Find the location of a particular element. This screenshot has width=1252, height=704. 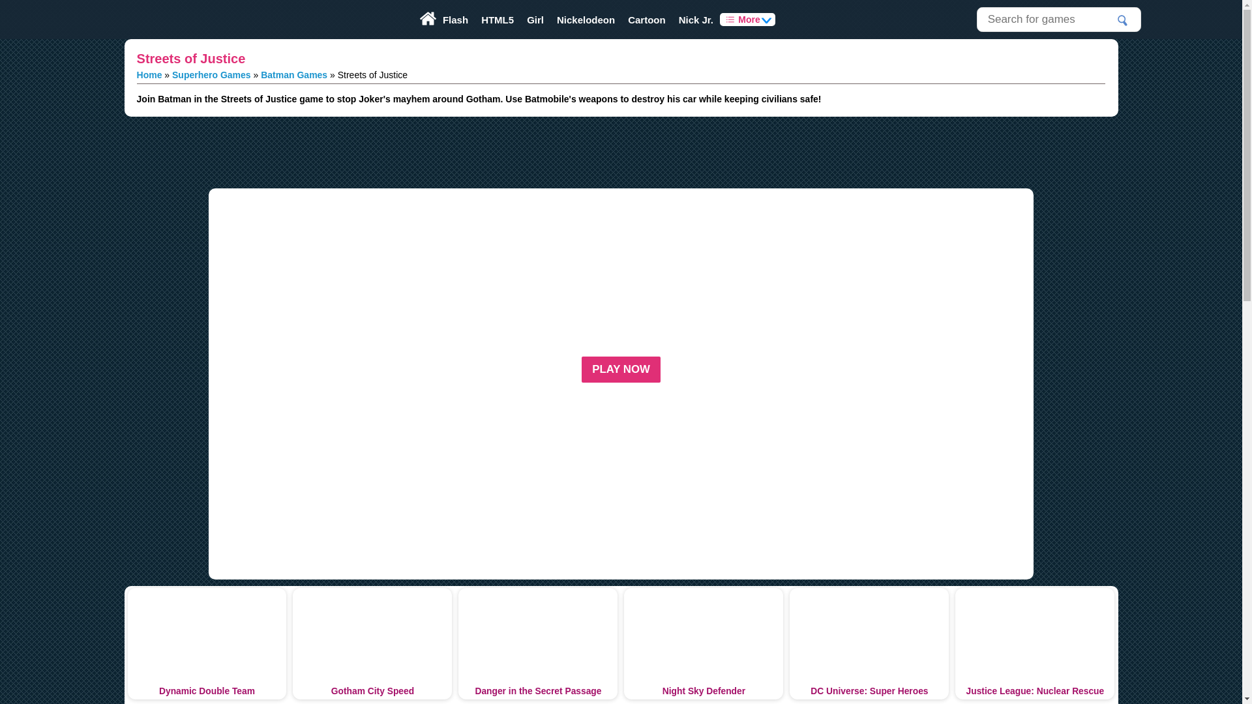

Flash is located at coordinates (455, 20).